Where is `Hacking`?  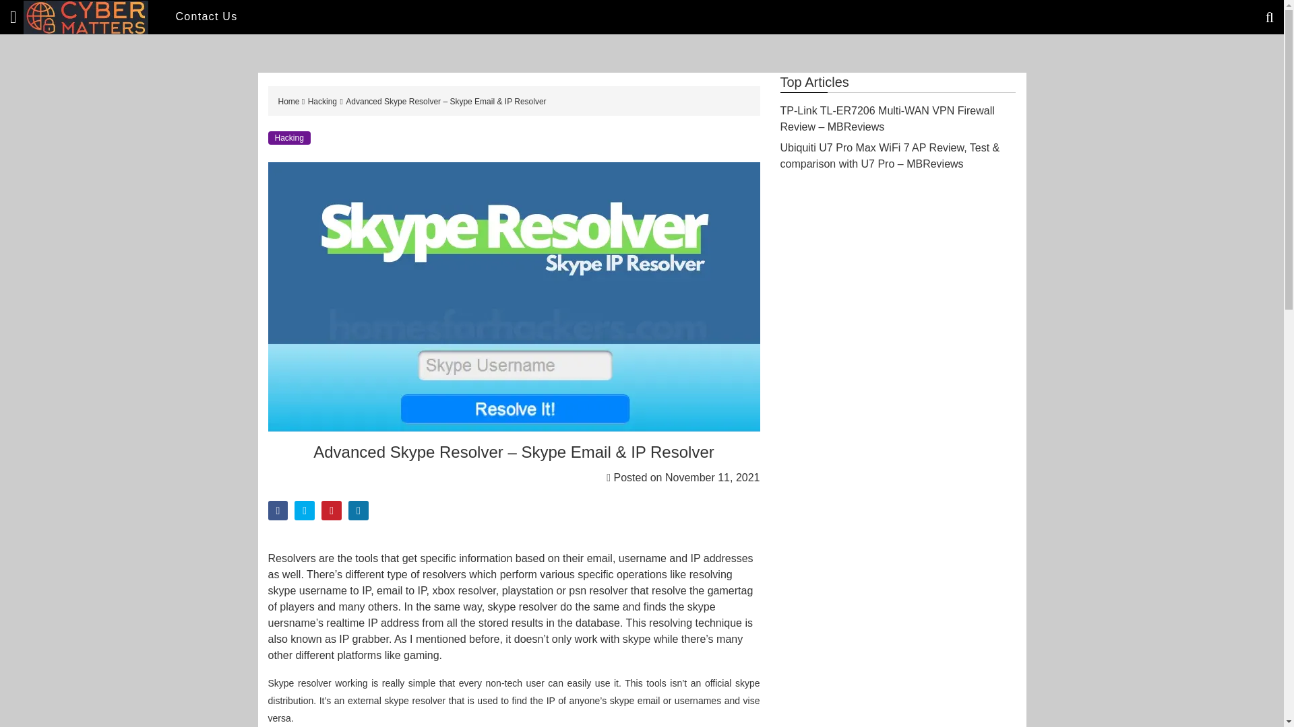
Hacking is located at coordinates (288, 137).